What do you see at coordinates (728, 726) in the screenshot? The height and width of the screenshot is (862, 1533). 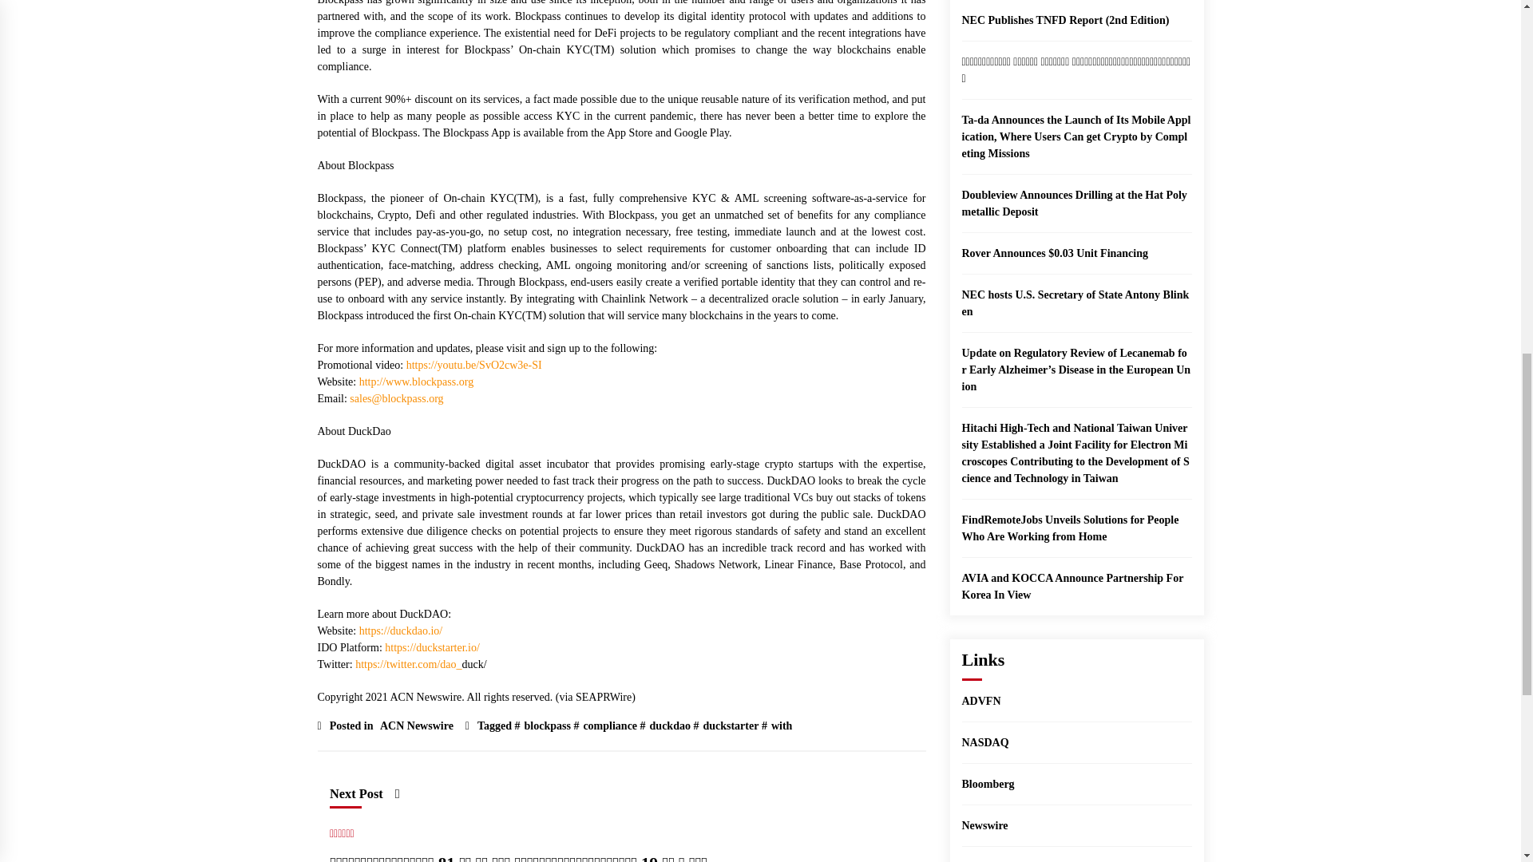 I see `duckstarter` at bounding box center [728, 726].